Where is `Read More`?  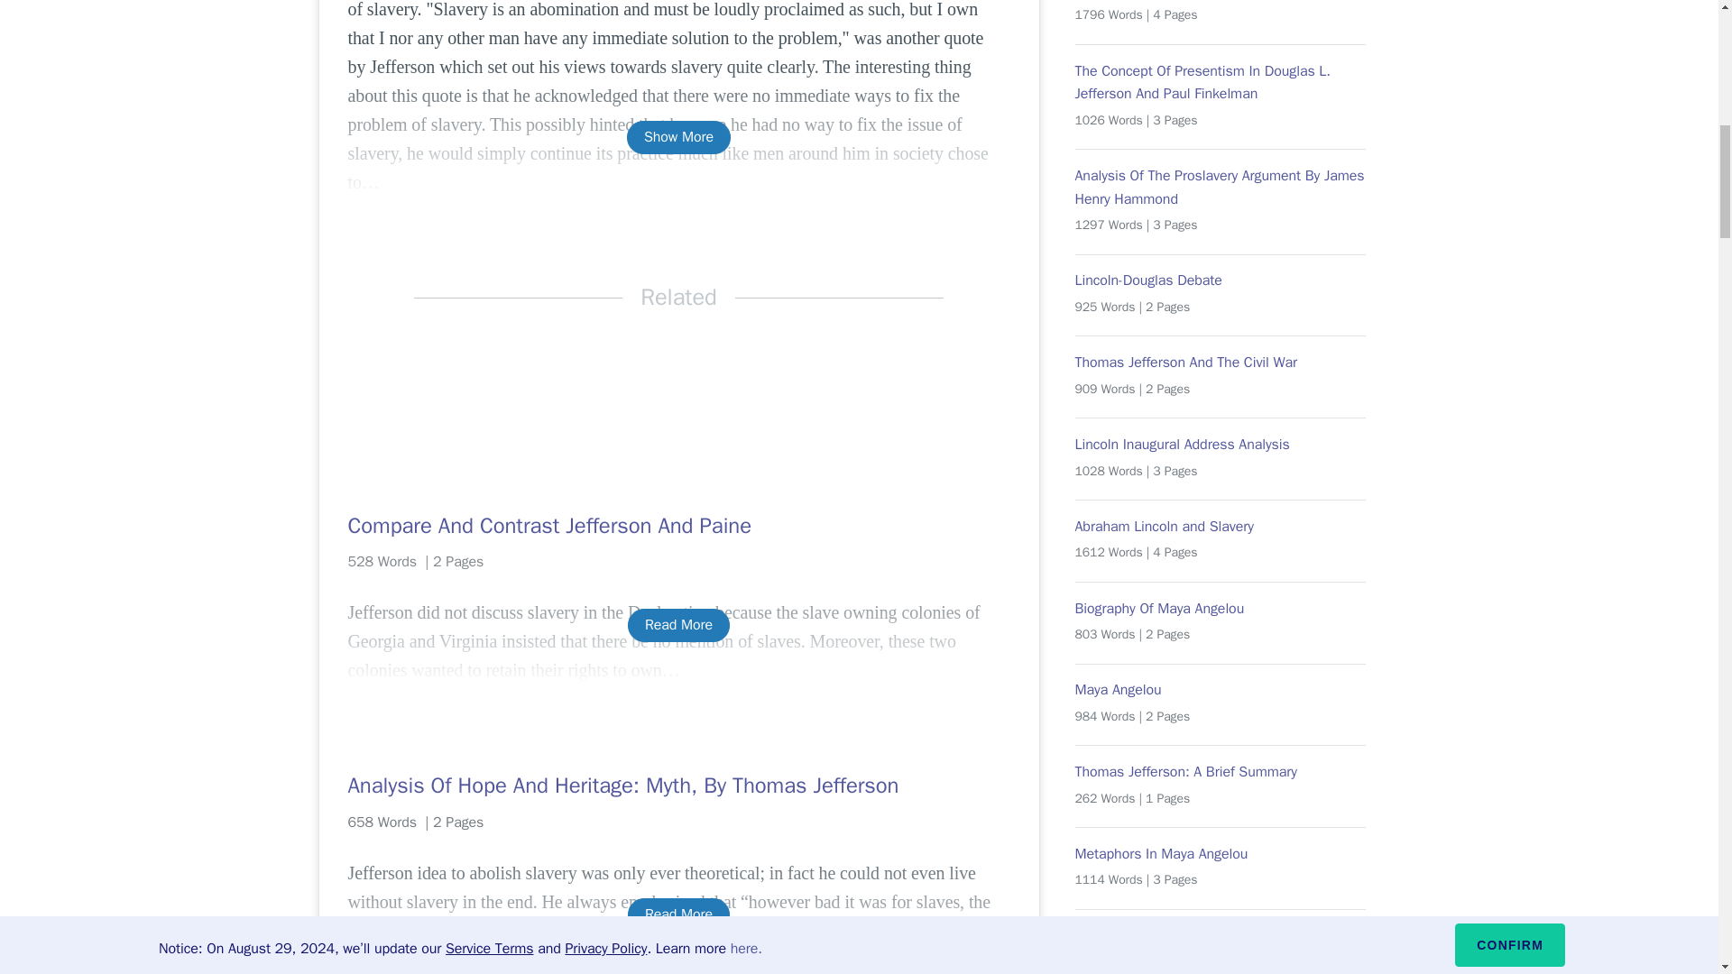
Read More is located at coordinates (678, 914).